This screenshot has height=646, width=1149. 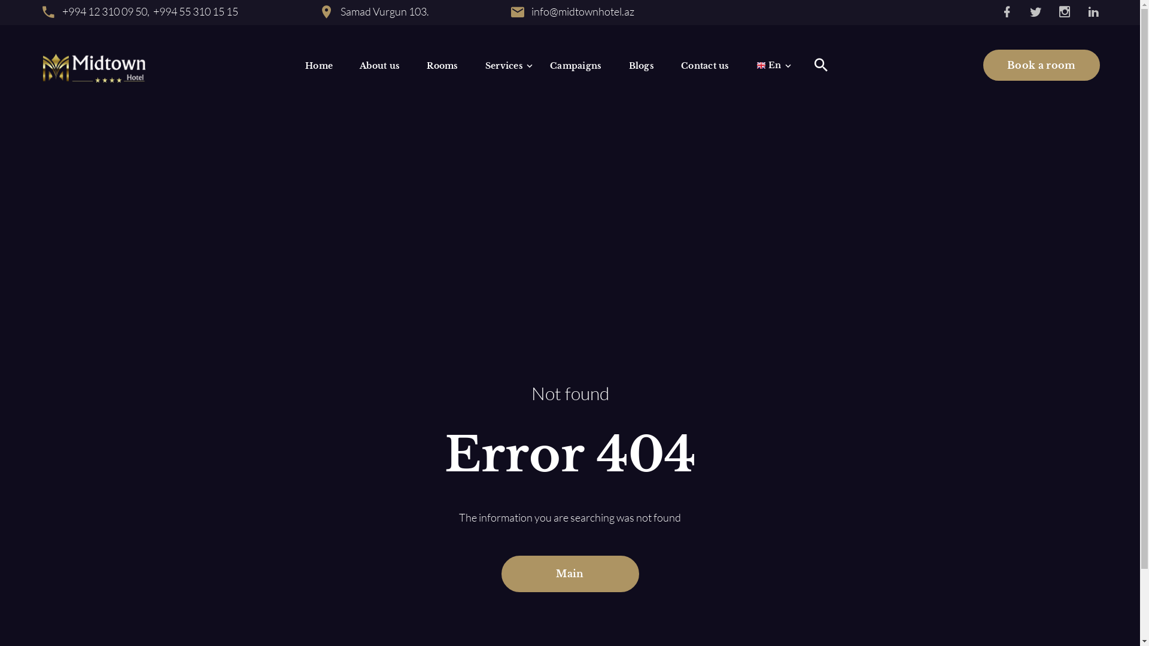 I want to click on Samad Vurgun 103., so click(x=385, y=11).